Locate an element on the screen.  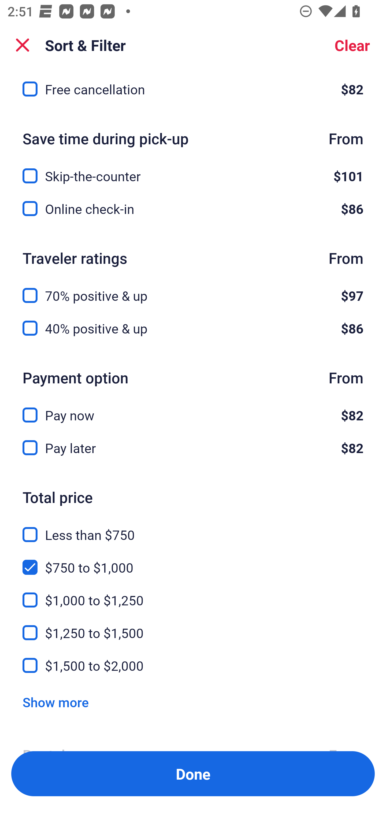
70% positive & up, $97 70% positive & up $97 is located at coordinates (193, 289).